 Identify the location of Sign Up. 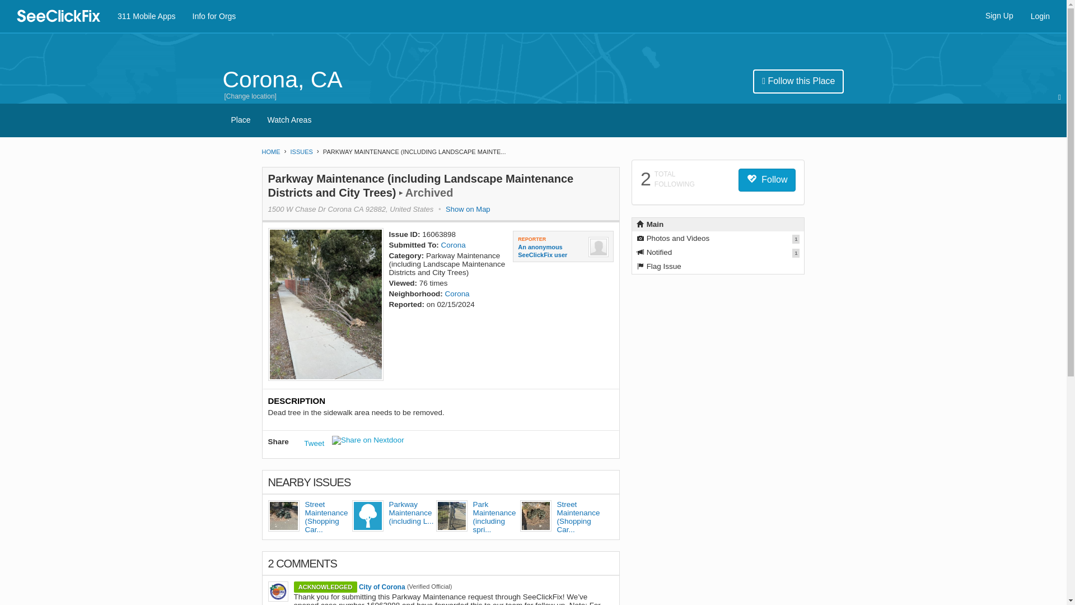
(999, 16).